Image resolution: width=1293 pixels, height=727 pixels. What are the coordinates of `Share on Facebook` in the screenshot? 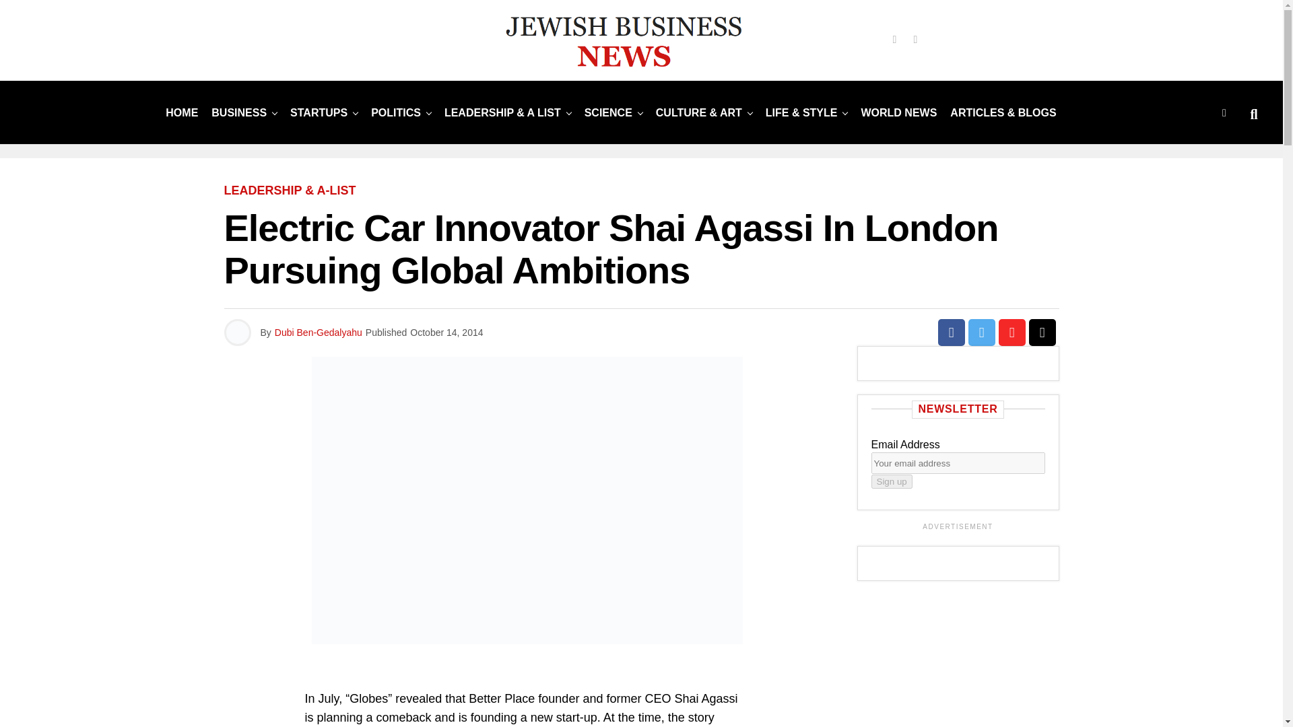 It's located at (951, 333).